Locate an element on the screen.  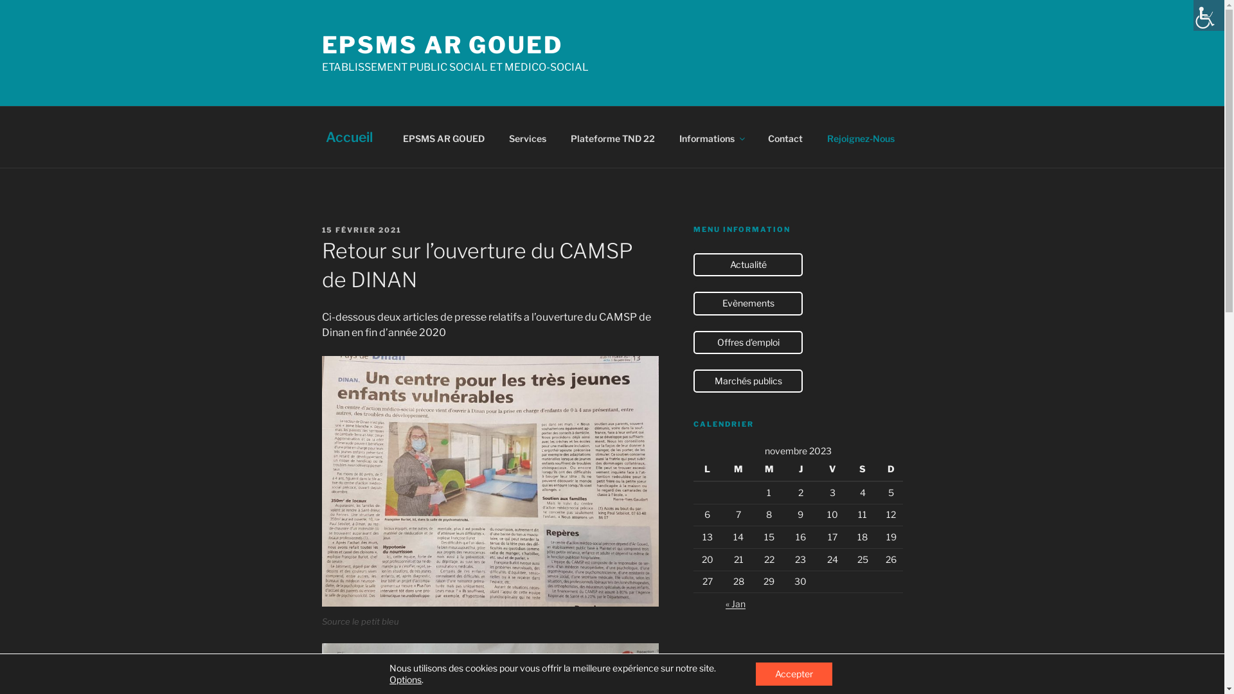
Informations is located at coordinates (711, 138).